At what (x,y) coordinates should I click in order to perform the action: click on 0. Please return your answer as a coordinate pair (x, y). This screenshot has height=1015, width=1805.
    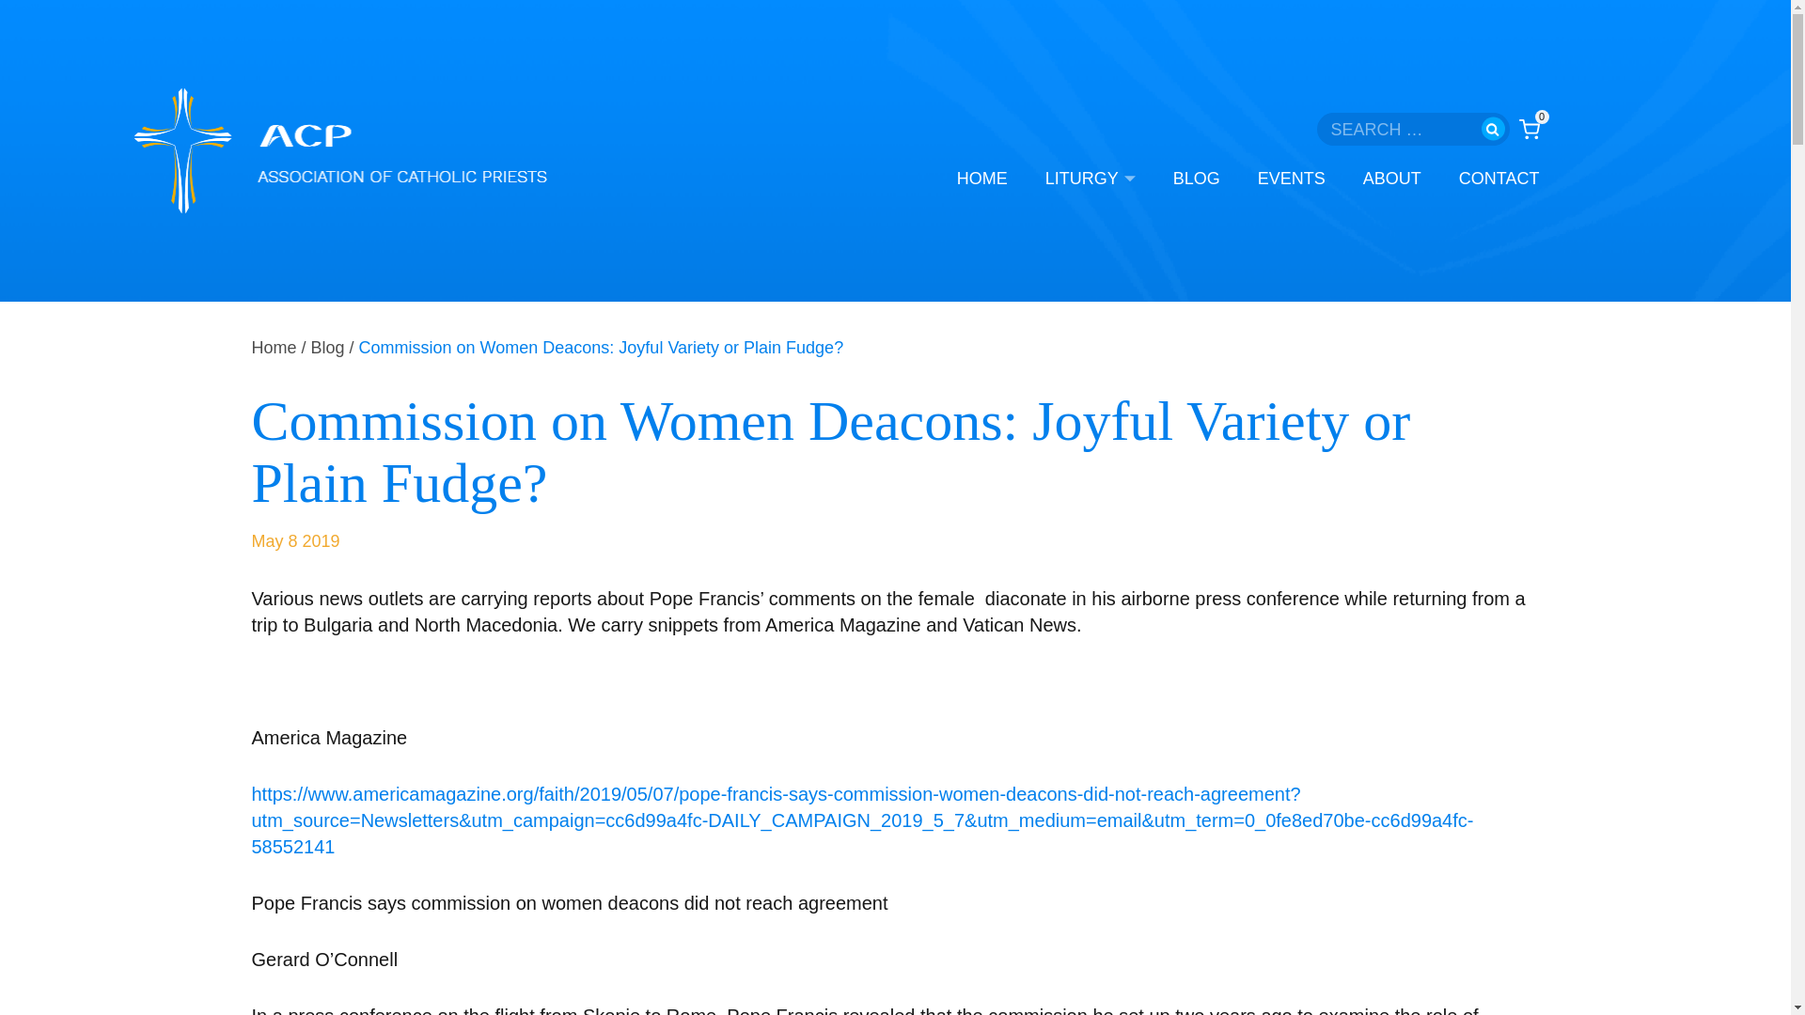
    Looking at the image, I should click on (1529, 128).